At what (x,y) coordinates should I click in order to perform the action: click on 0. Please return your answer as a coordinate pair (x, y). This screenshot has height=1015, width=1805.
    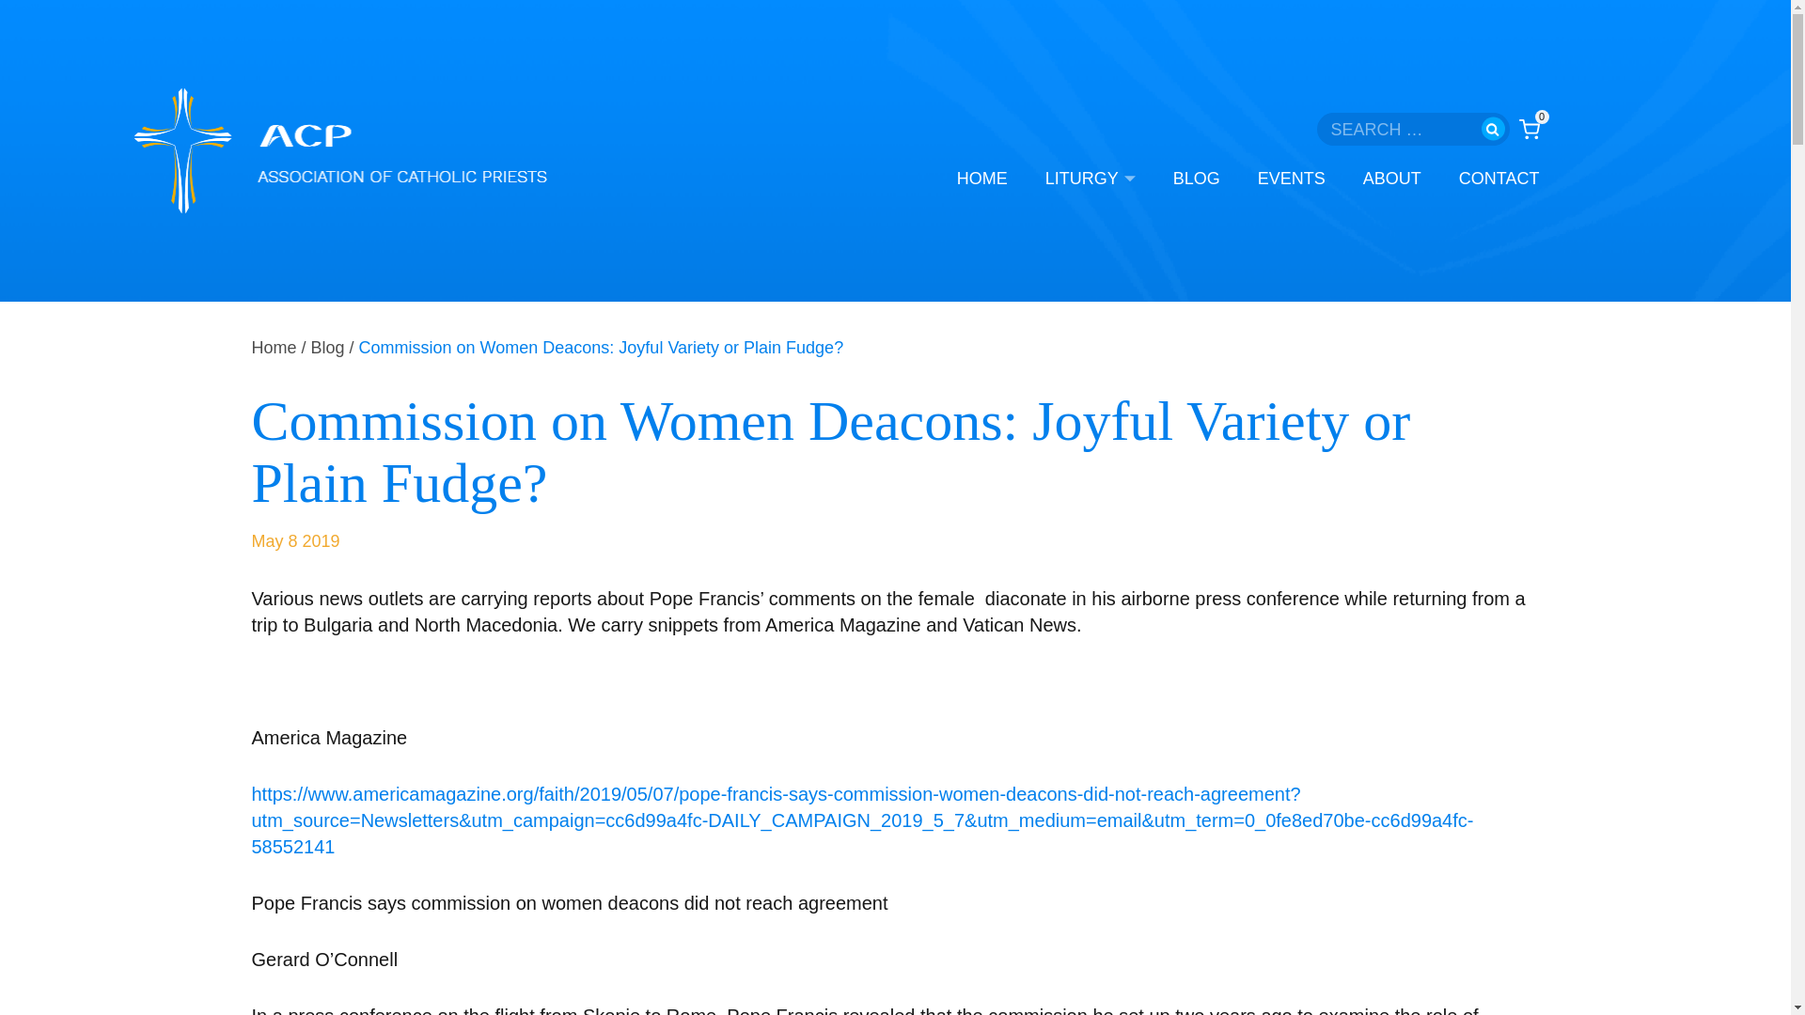
    Looking at the image, I should click on (1529, 128).